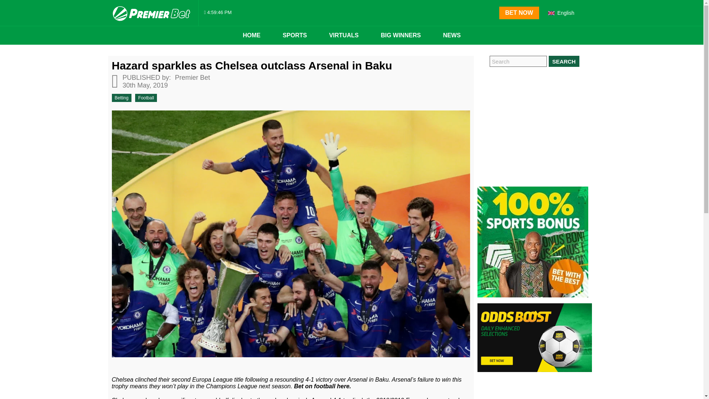 The image size is (709, 399). I want to click on BET NOW, so click(519, 13).